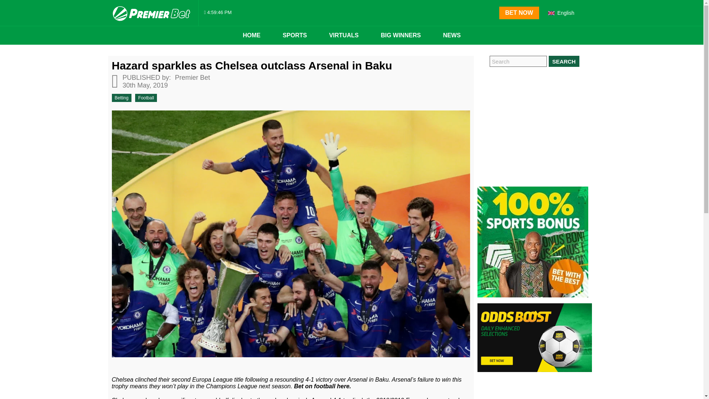 The image size is (709, 399). I want to click on BET NOW, so click(519, 13).